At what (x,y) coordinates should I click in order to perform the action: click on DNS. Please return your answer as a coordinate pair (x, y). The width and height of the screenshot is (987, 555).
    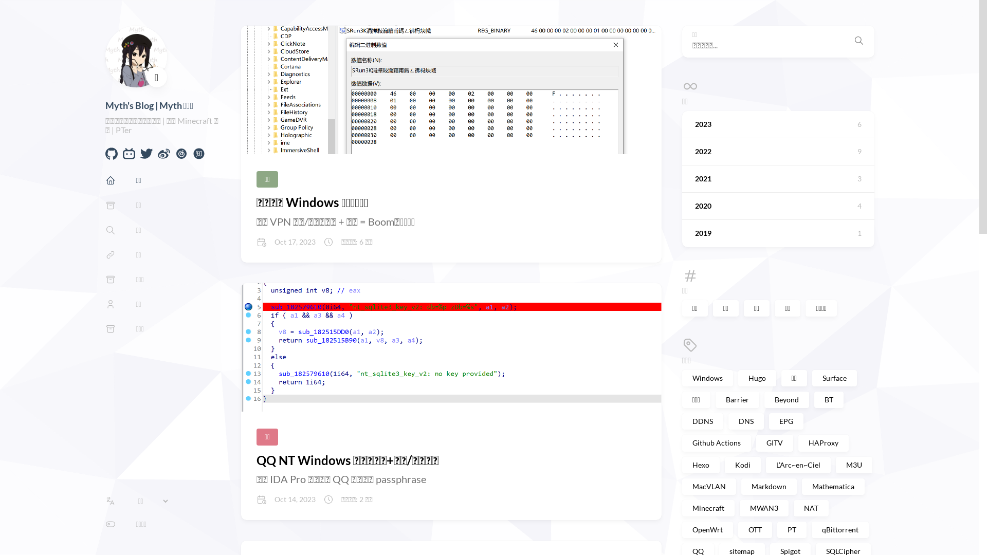
    Looking at the image, I should click on (745, 421).